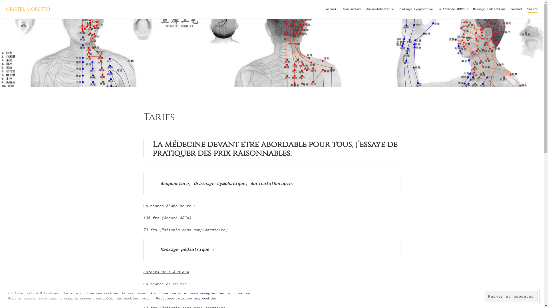 This screenshot has width=548, height=308. What do you see at coordinates (511, 297) in the screenshot?
I see `Fermer et accepter` at bounding box center [511, 297].